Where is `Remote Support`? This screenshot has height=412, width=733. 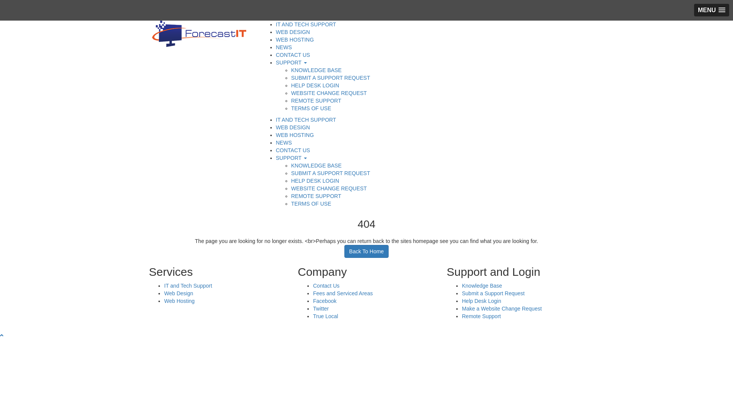
Remote Support is located at coordinates (481, 316).